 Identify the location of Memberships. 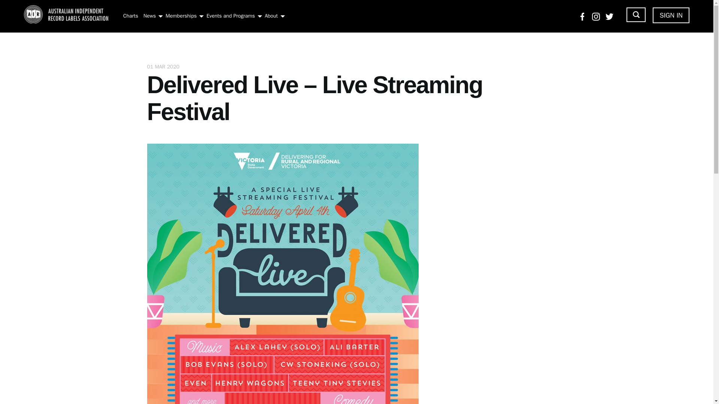
(180, 16).